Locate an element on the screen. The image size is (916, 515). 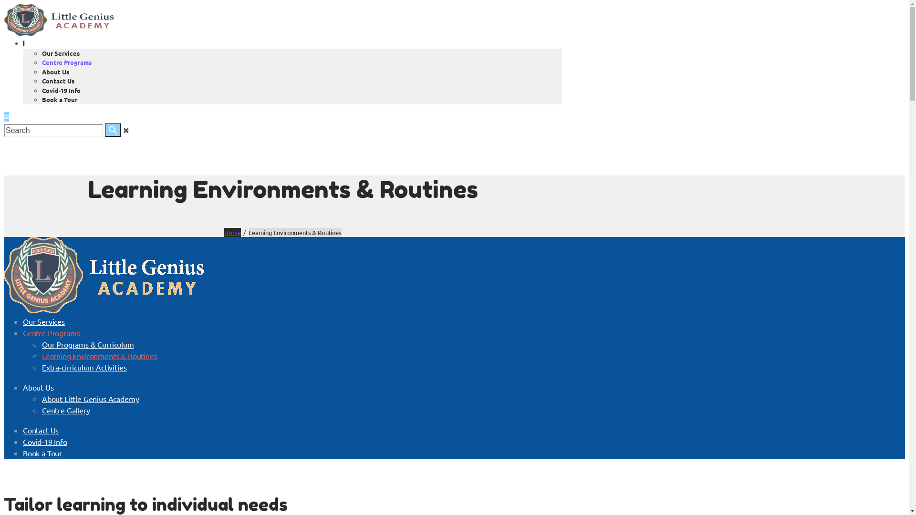
Centre Programs is located at coordinates (67, 62).